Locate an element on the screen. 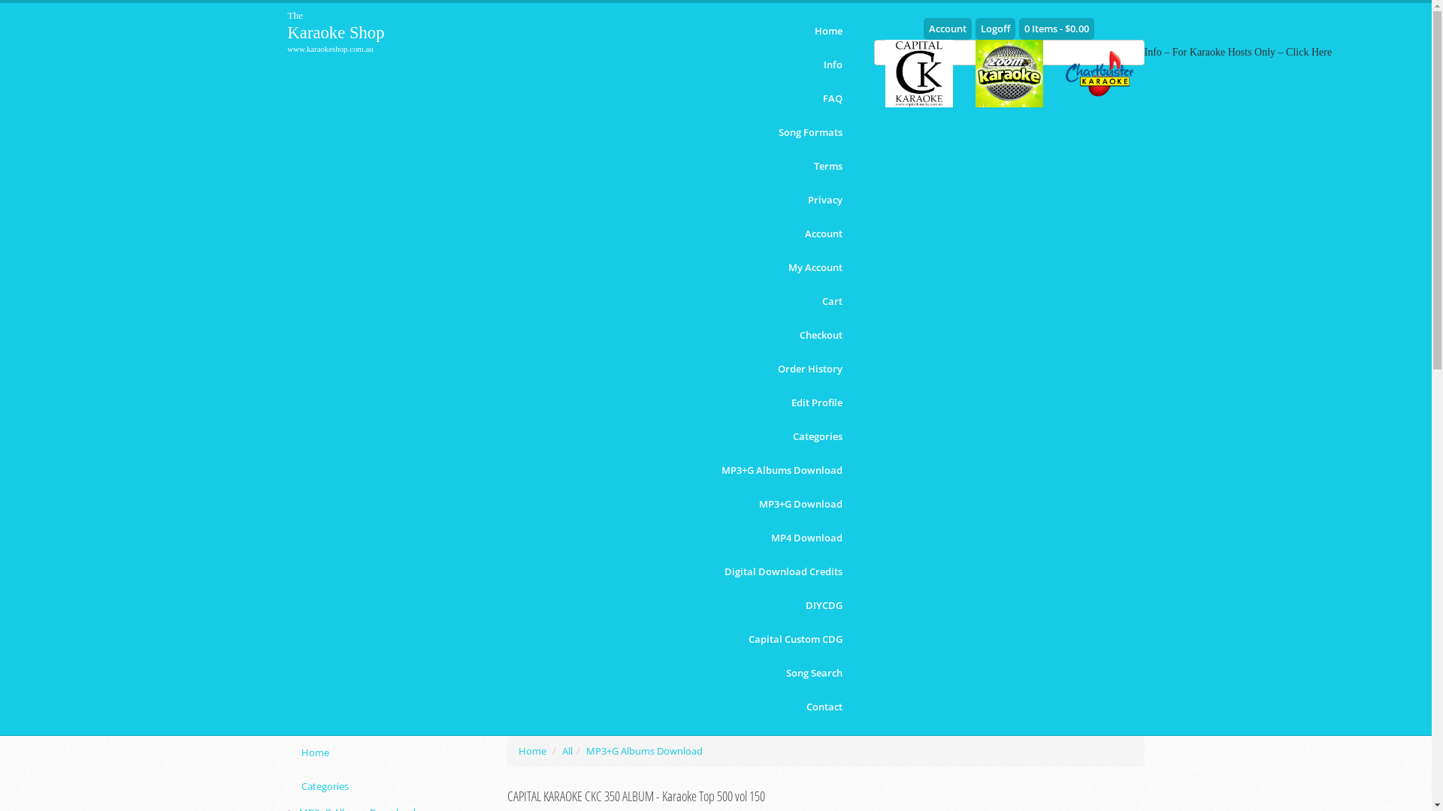 This screenshot has height=811, width=1443. Order History is located at coordinates (809, 369).